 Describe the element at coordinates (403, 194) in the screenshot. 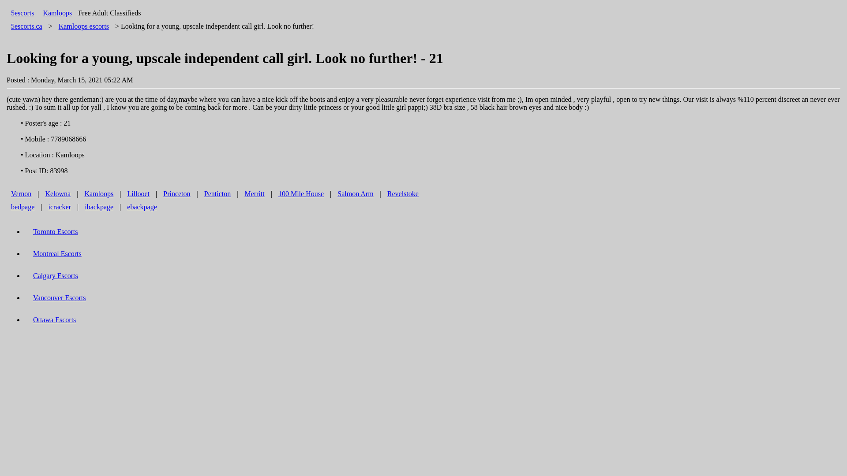

I see `Revelstoke` at that location.